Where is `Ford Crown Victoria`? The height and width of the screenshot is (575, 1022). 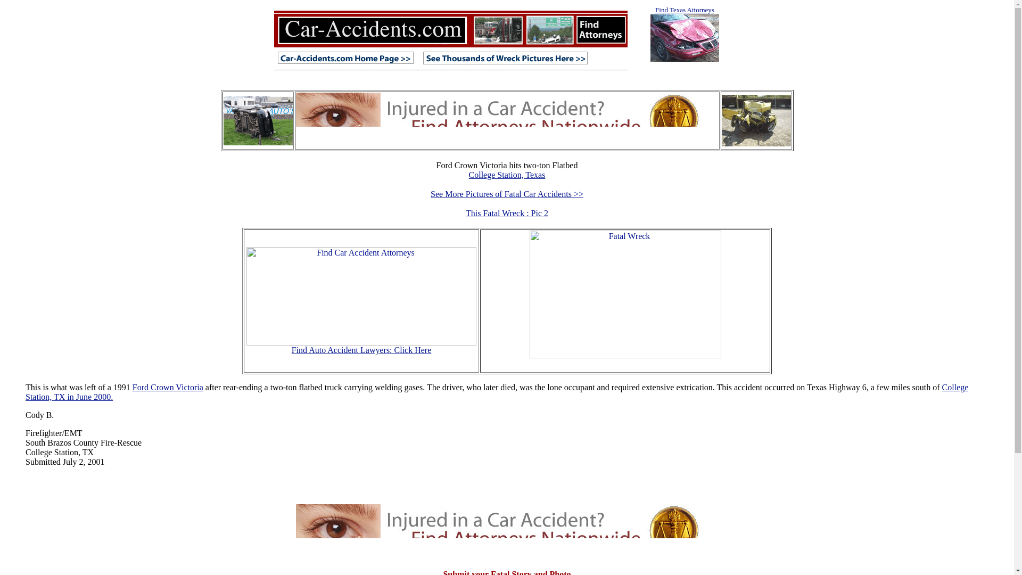
Ford Crown Victoria is located at coordinates (168, 387).